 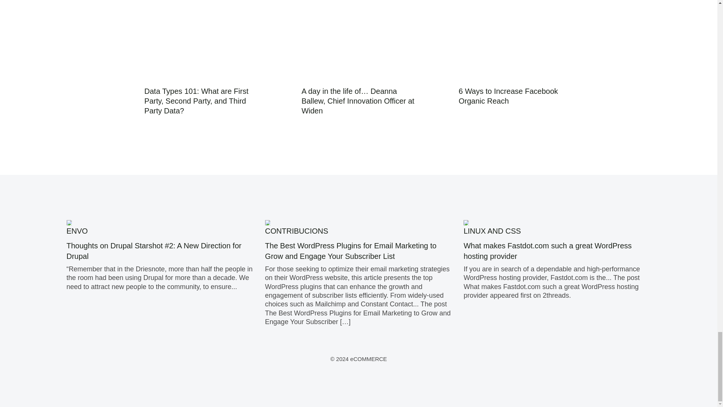 What do you see at coordinates (508, 96) in the screenshot?
I see `6 Ways to Increase Facebook Organic Reach` at bounding box center [508, 96].